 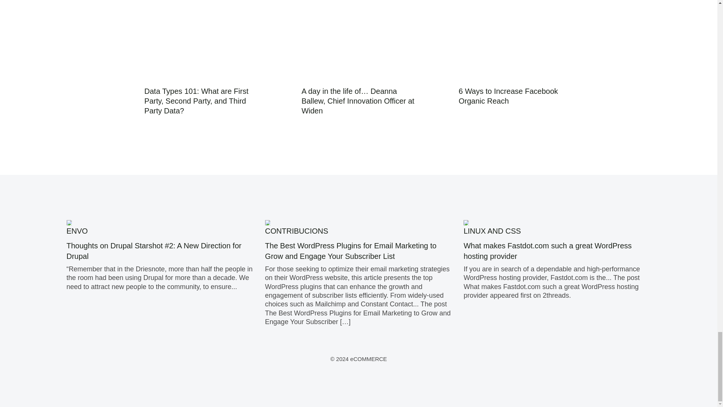 What do you see at coordinates (508, 96) in the screenshot?
I see `6 Ways to Increase Facebook Organic Reach` at bounding box center [508, 96].